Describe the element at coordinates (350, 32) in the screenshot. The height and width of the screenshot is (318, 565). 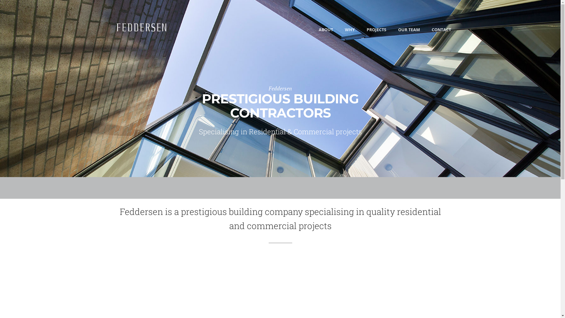
I see `WHY` at that location.